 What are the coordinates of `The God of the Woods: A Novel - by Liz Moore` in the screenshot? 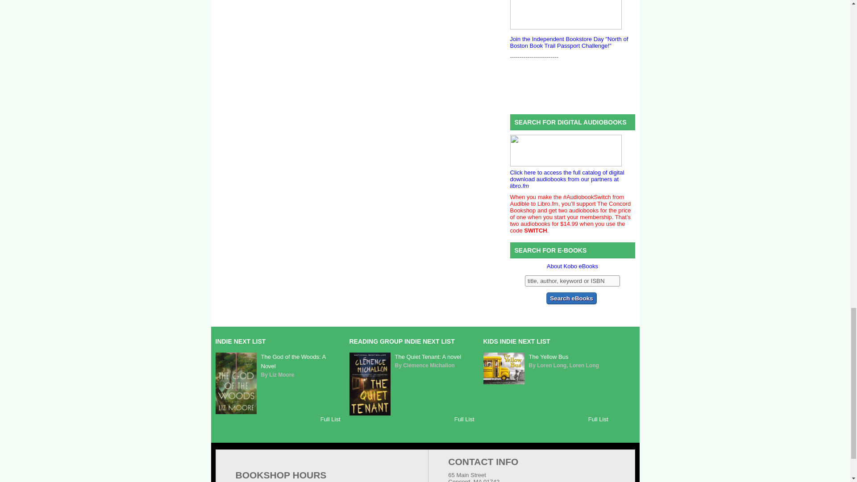 It's located at (236, 411).